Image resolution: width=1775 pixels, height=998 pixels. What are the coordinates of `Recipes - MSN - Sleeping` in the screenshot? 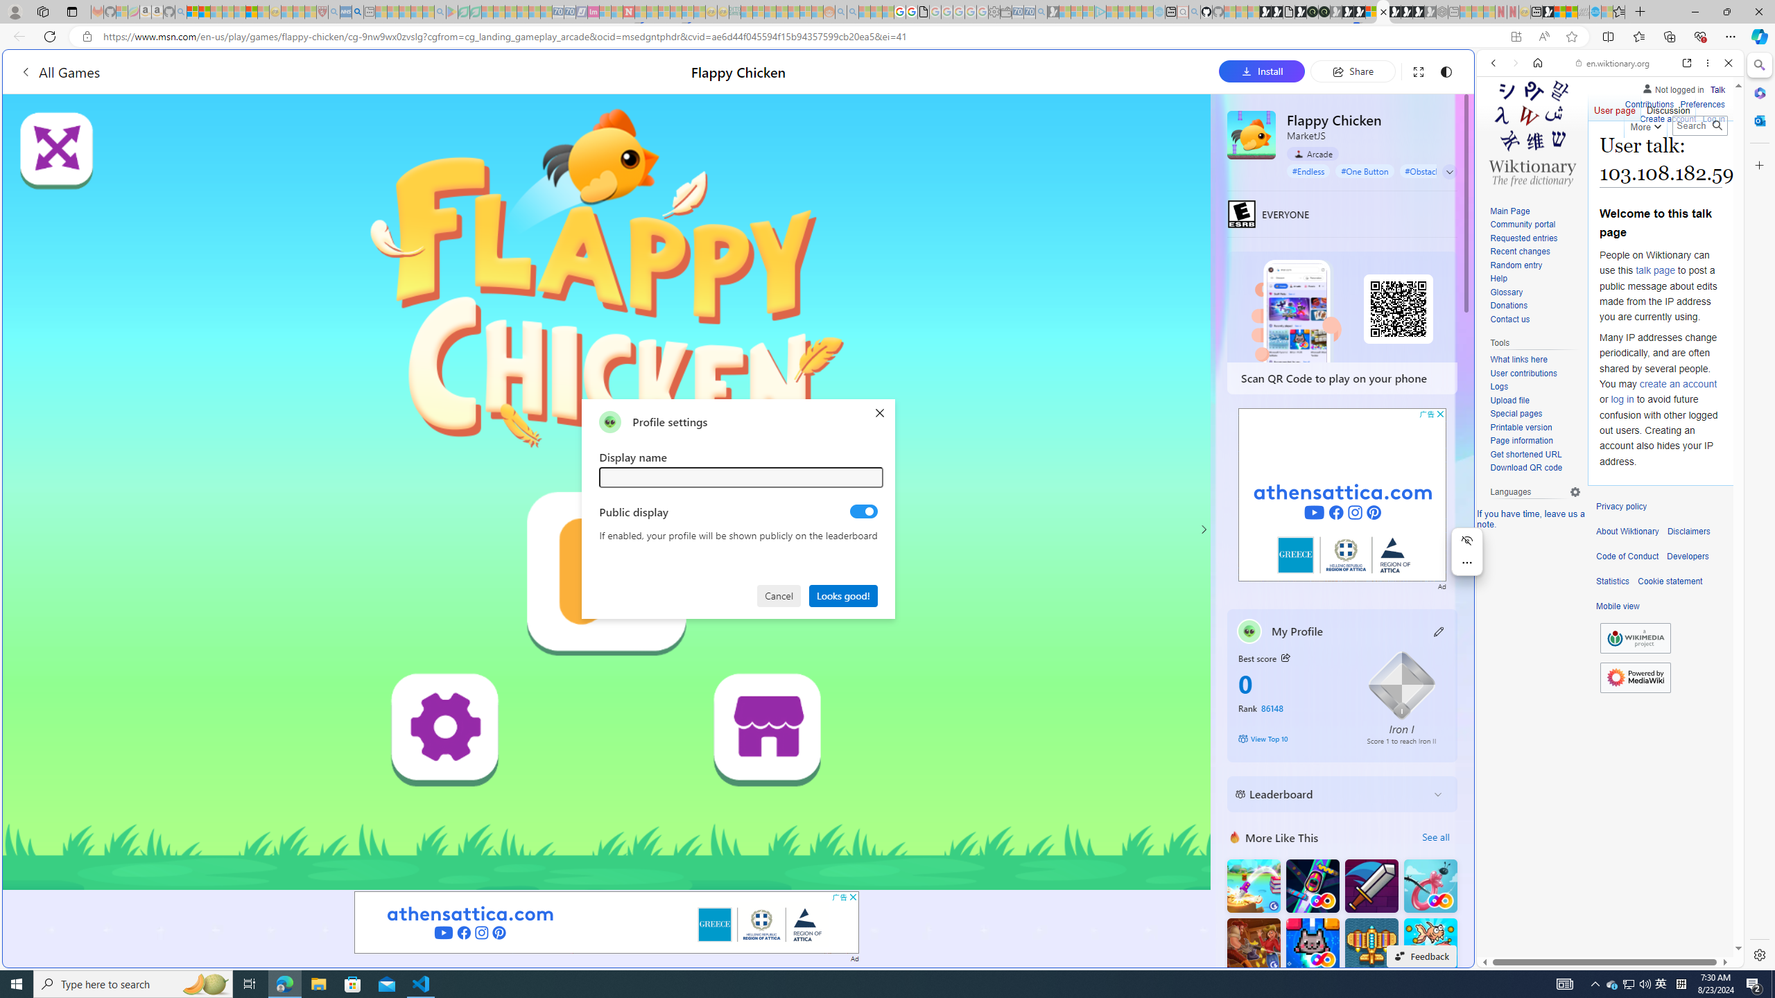 It's located at (286, 12).